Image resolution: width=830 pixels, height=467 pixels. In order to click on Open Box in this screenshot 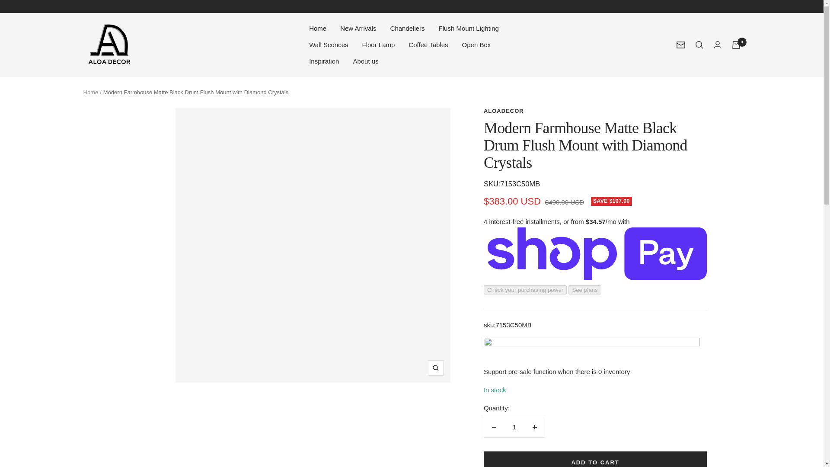, I will do `click(476, 45)`.